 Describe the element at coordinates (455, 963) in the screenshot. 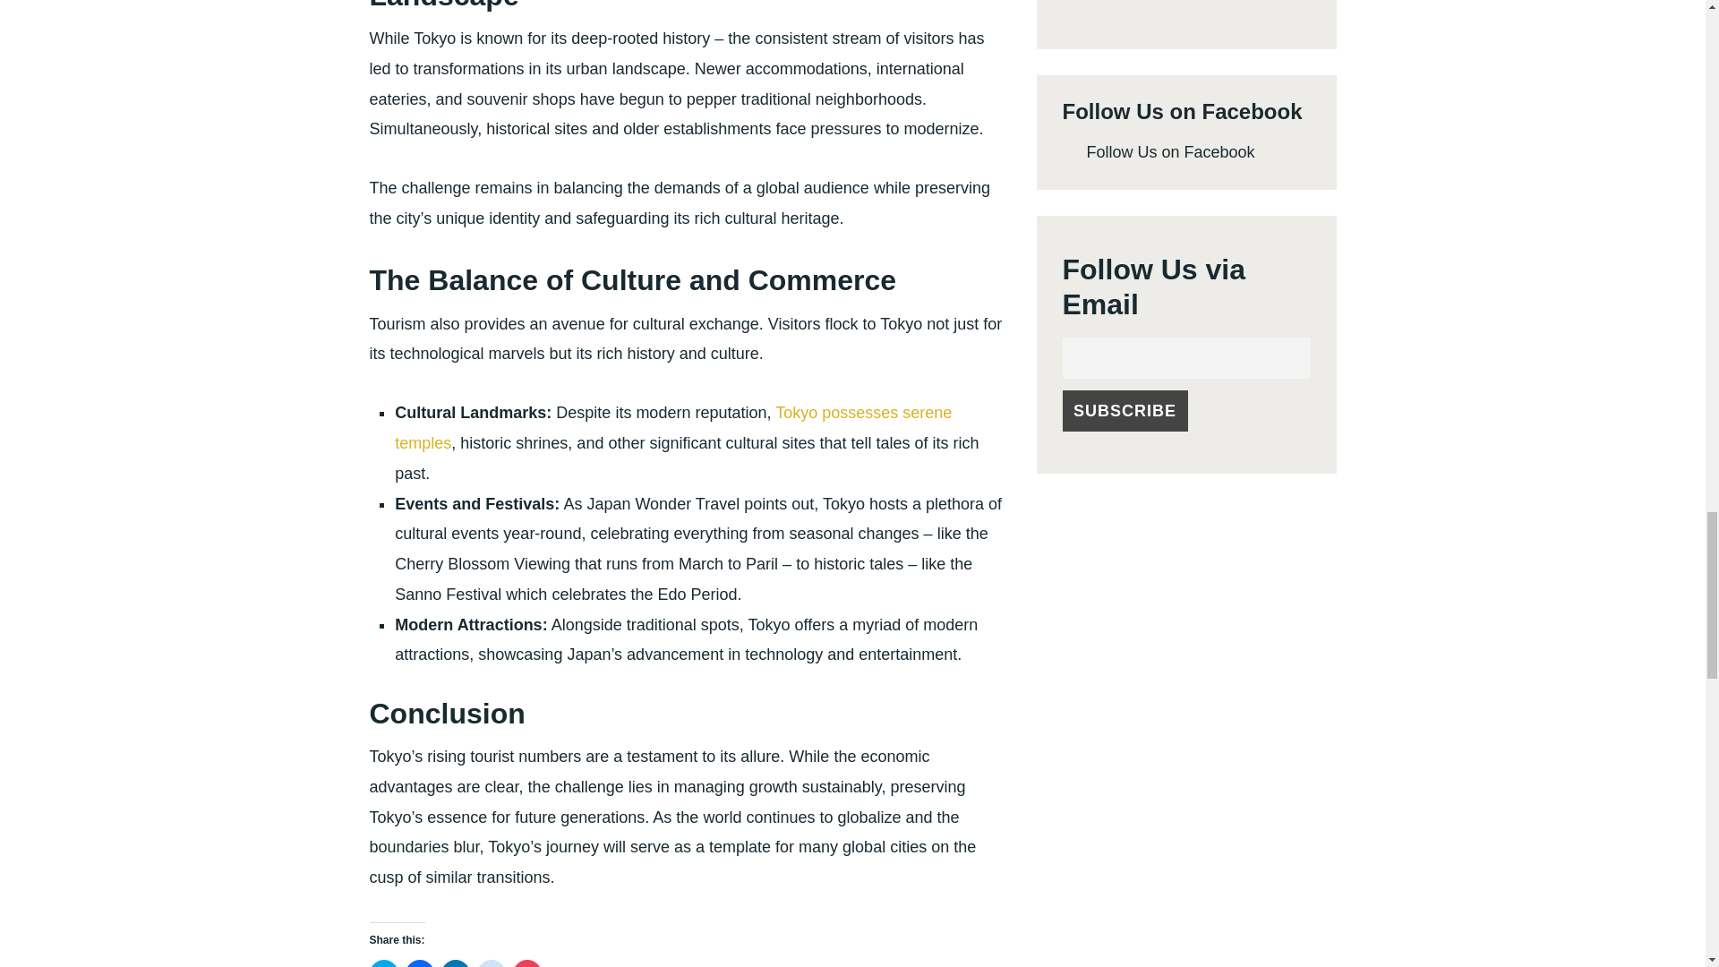

I see `Click to share on LinkedIn` at that location.